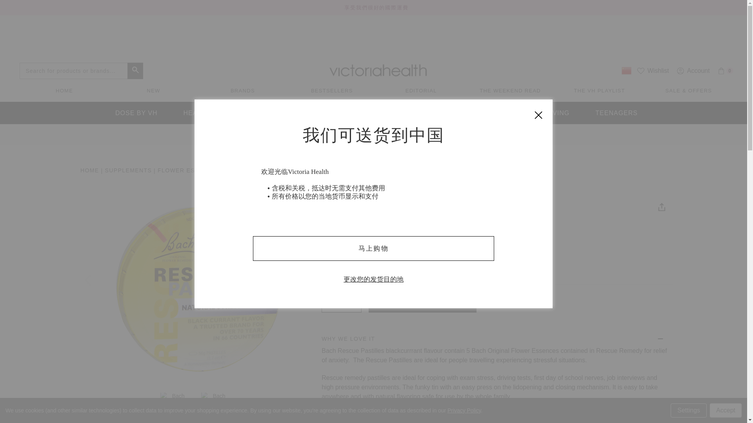 This screenshot has width=753, height=423. I want to click on Brands, so click(242, 90).